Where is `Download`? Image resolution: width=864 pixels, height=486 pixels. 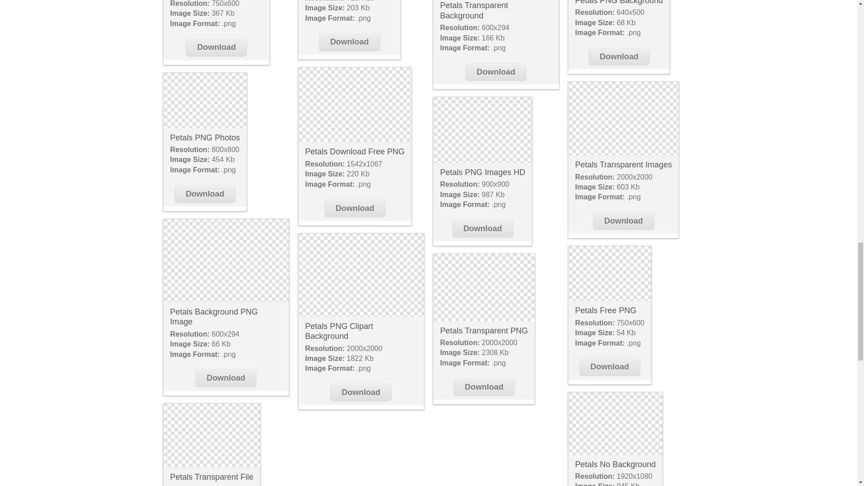
Download is located at coordinates (355, 208).